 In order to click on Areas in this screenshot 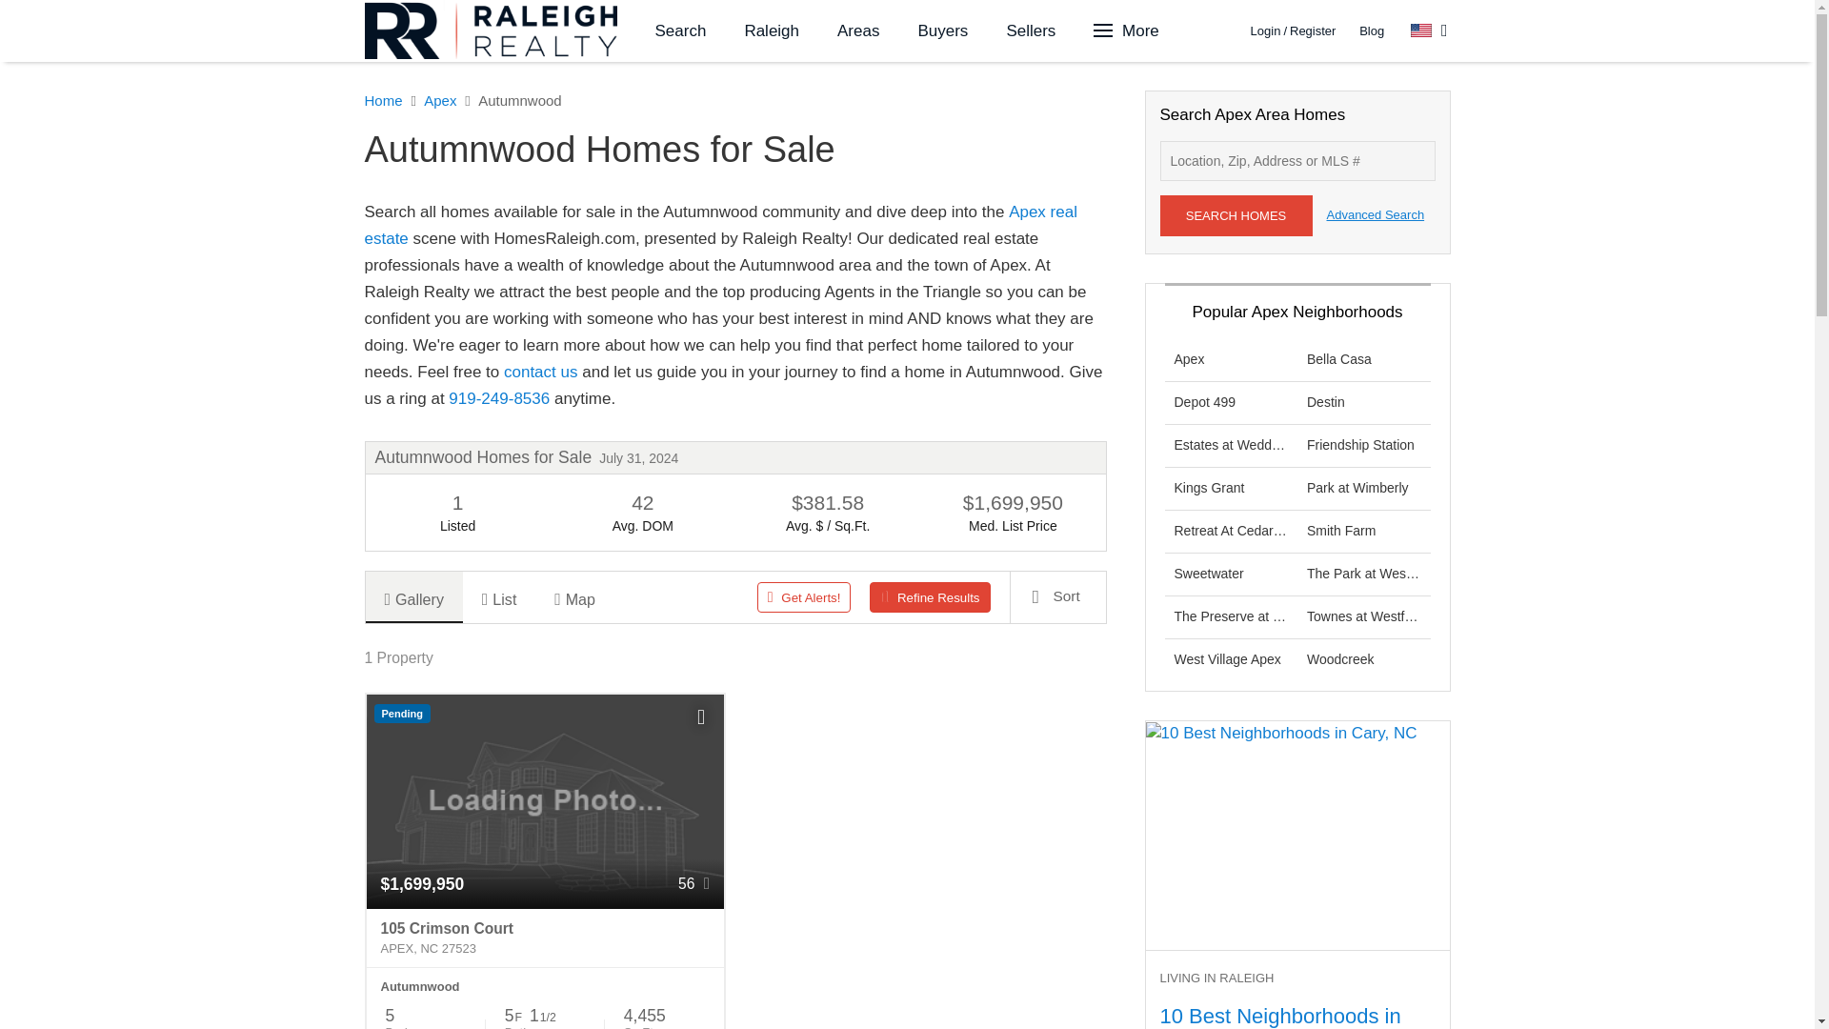, I will do `click(857, 30)`.